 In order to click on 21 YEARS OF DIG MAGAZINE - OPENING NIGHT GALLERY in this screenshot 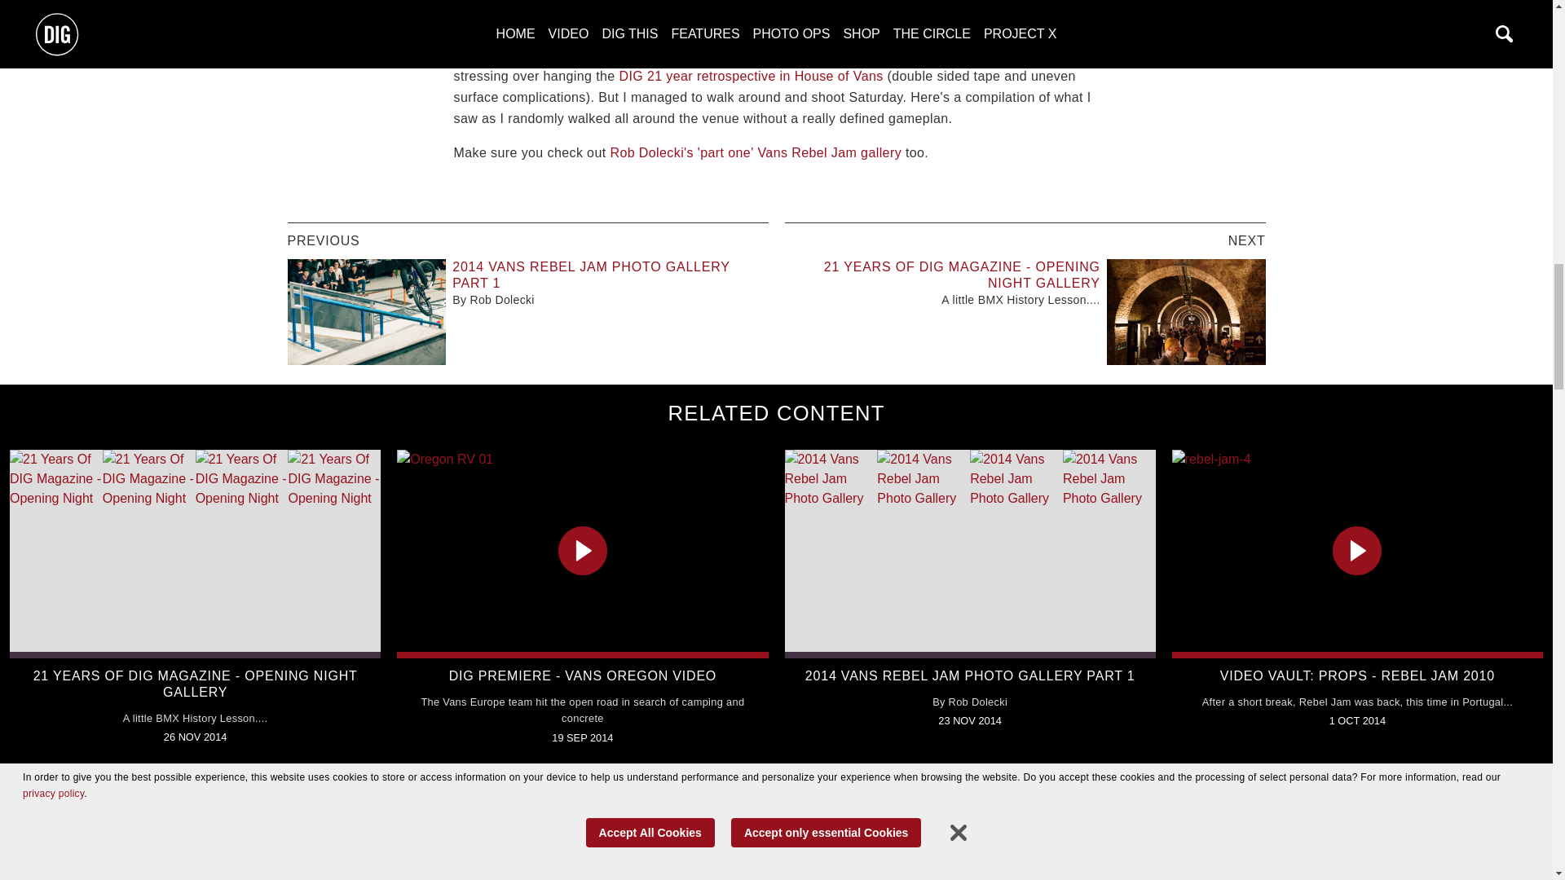, I will do `click(196, 683)`.